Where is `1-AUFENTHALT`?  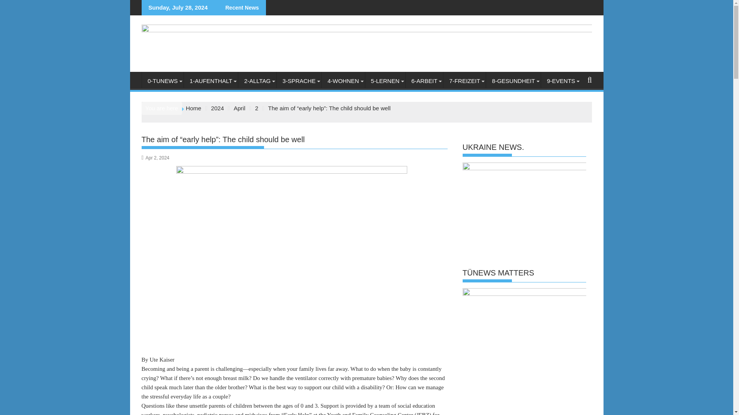 1-AUFENTHALT is located at coordinates (211, 81).